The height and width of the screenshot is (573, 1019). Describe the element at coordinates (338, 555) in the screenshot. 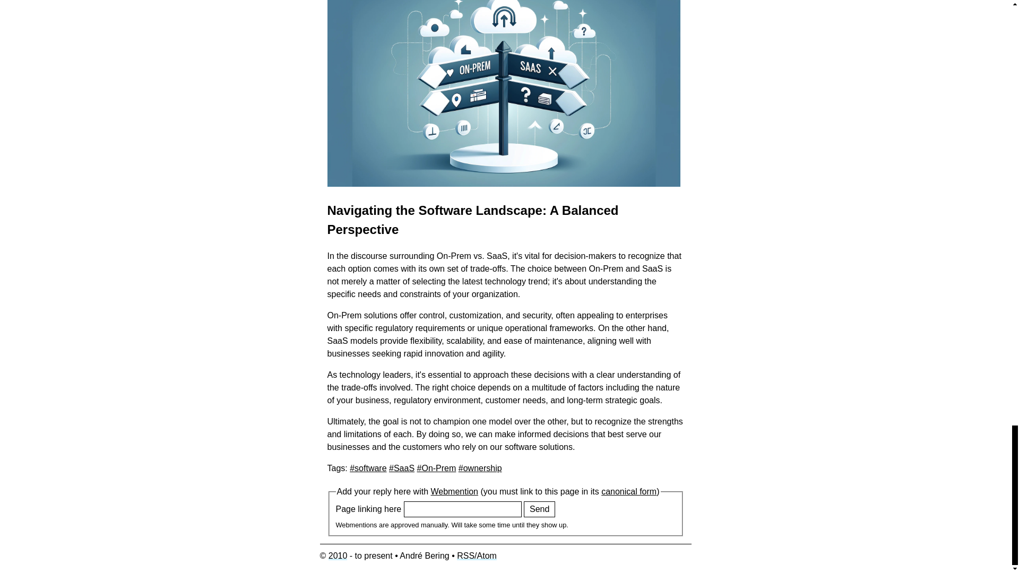

I see `2010` at that location.